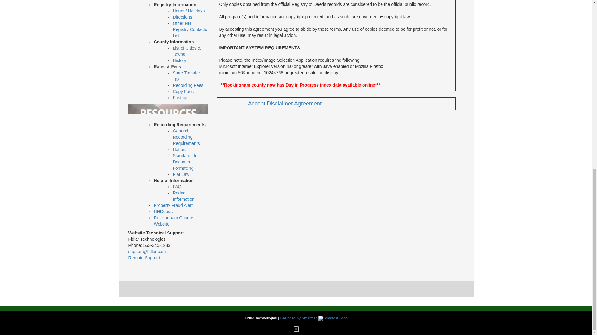  What do you see at coordinates (183, 17) in the screenshot?
I see `Directions` at bounding box center [183, 17].